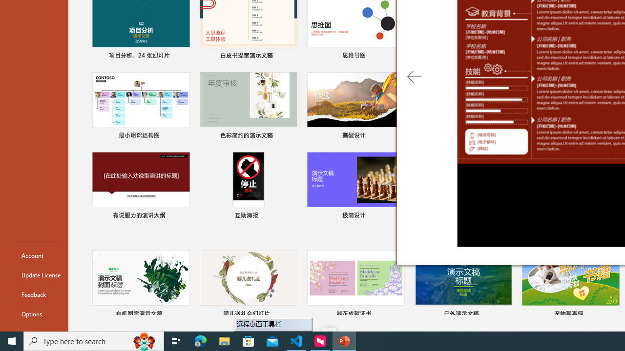 Image resolution: width=625 pixels, height=351 pixels. What do you see at coordinates (34, 294) in the screenshot?
I see `Feedback` at bounding box center [34, 294].